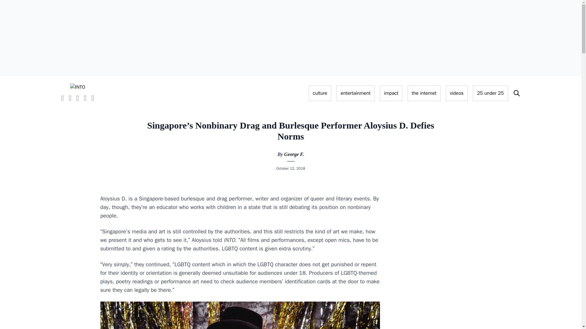 Image resolution: width=586 pixels, height=329 pixels. What do you see at coordinates (457, 93) in the screenshot?
I see `videos` at bounding box center [457, 93].